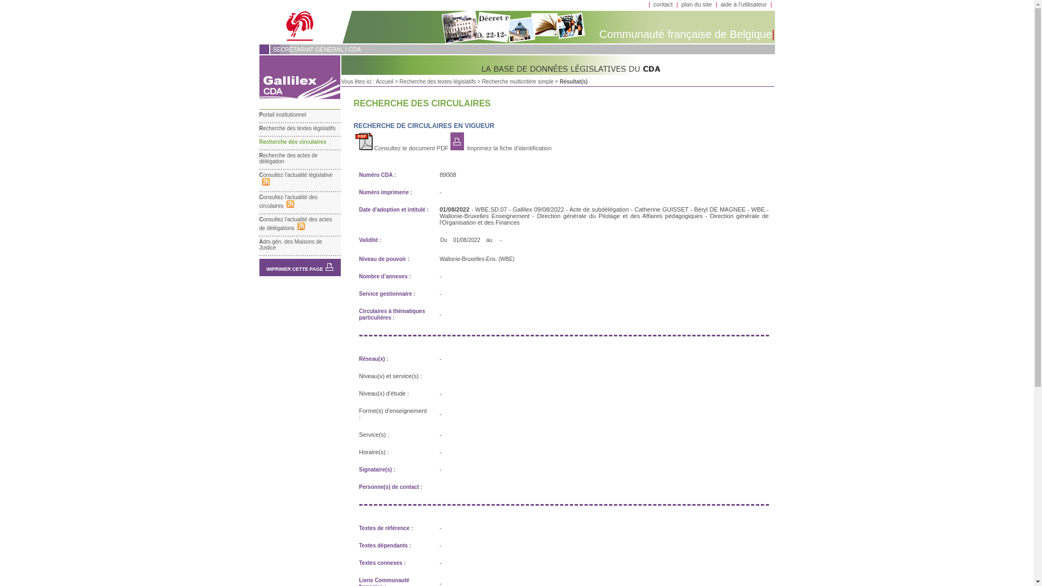  What do you see at coordinates (293, 142) in the screenshot?
I see `Recherche des circulaires` at bounding box center [293, 142].